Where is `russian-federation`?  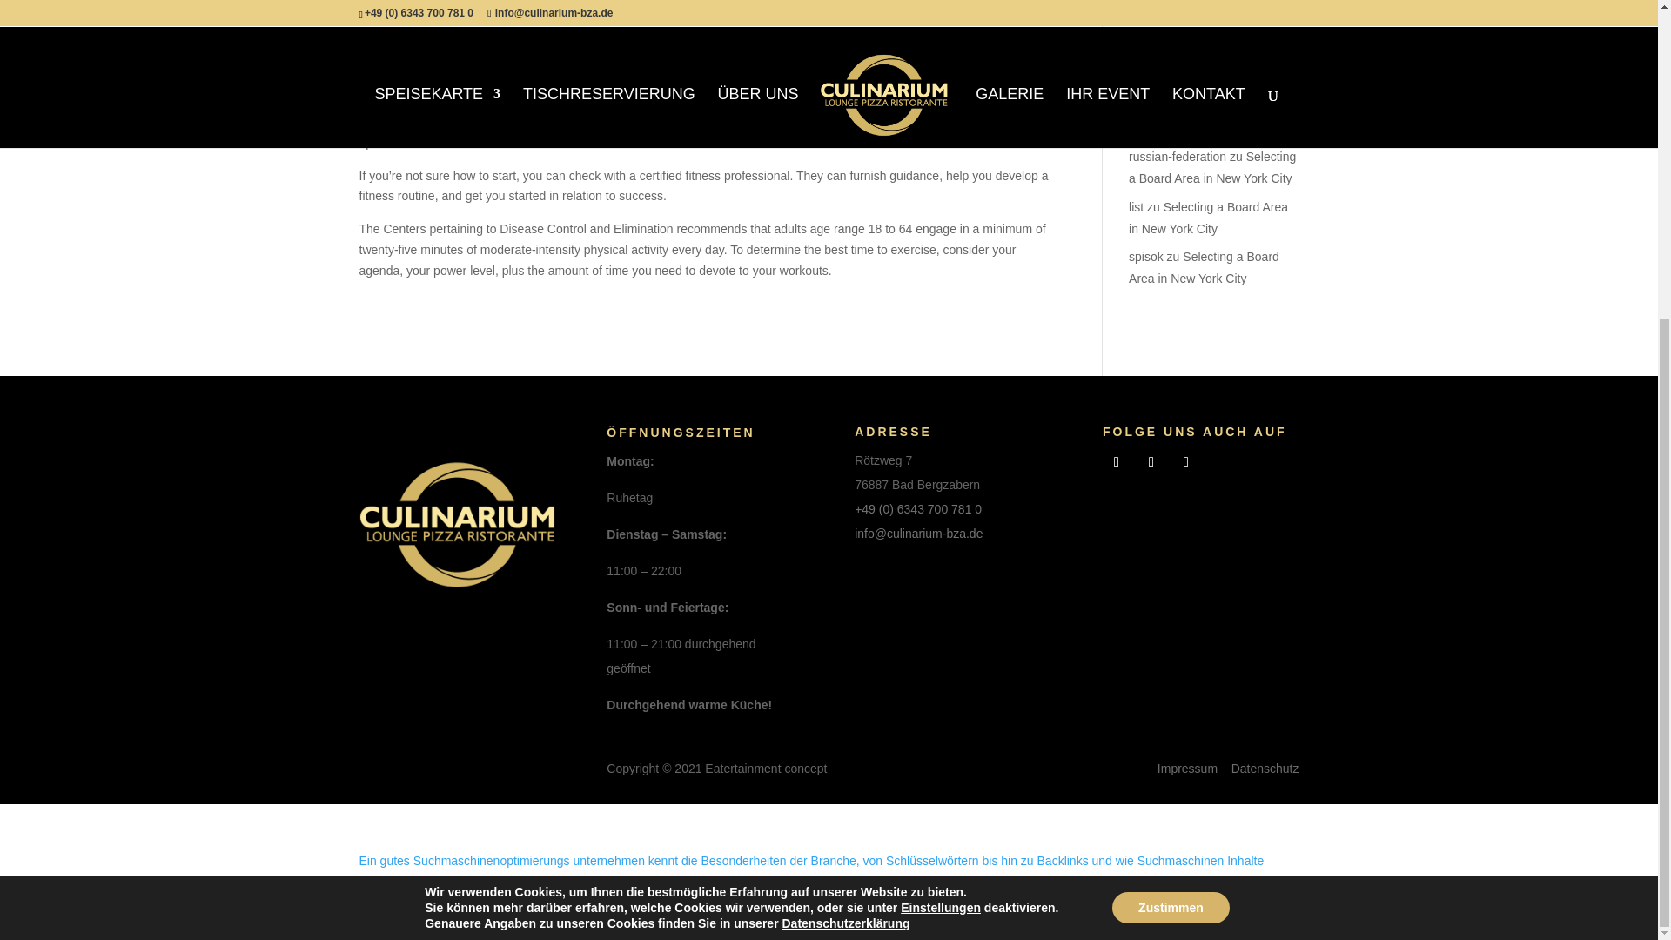 russian-federation is located at coordinates (1178, 156).